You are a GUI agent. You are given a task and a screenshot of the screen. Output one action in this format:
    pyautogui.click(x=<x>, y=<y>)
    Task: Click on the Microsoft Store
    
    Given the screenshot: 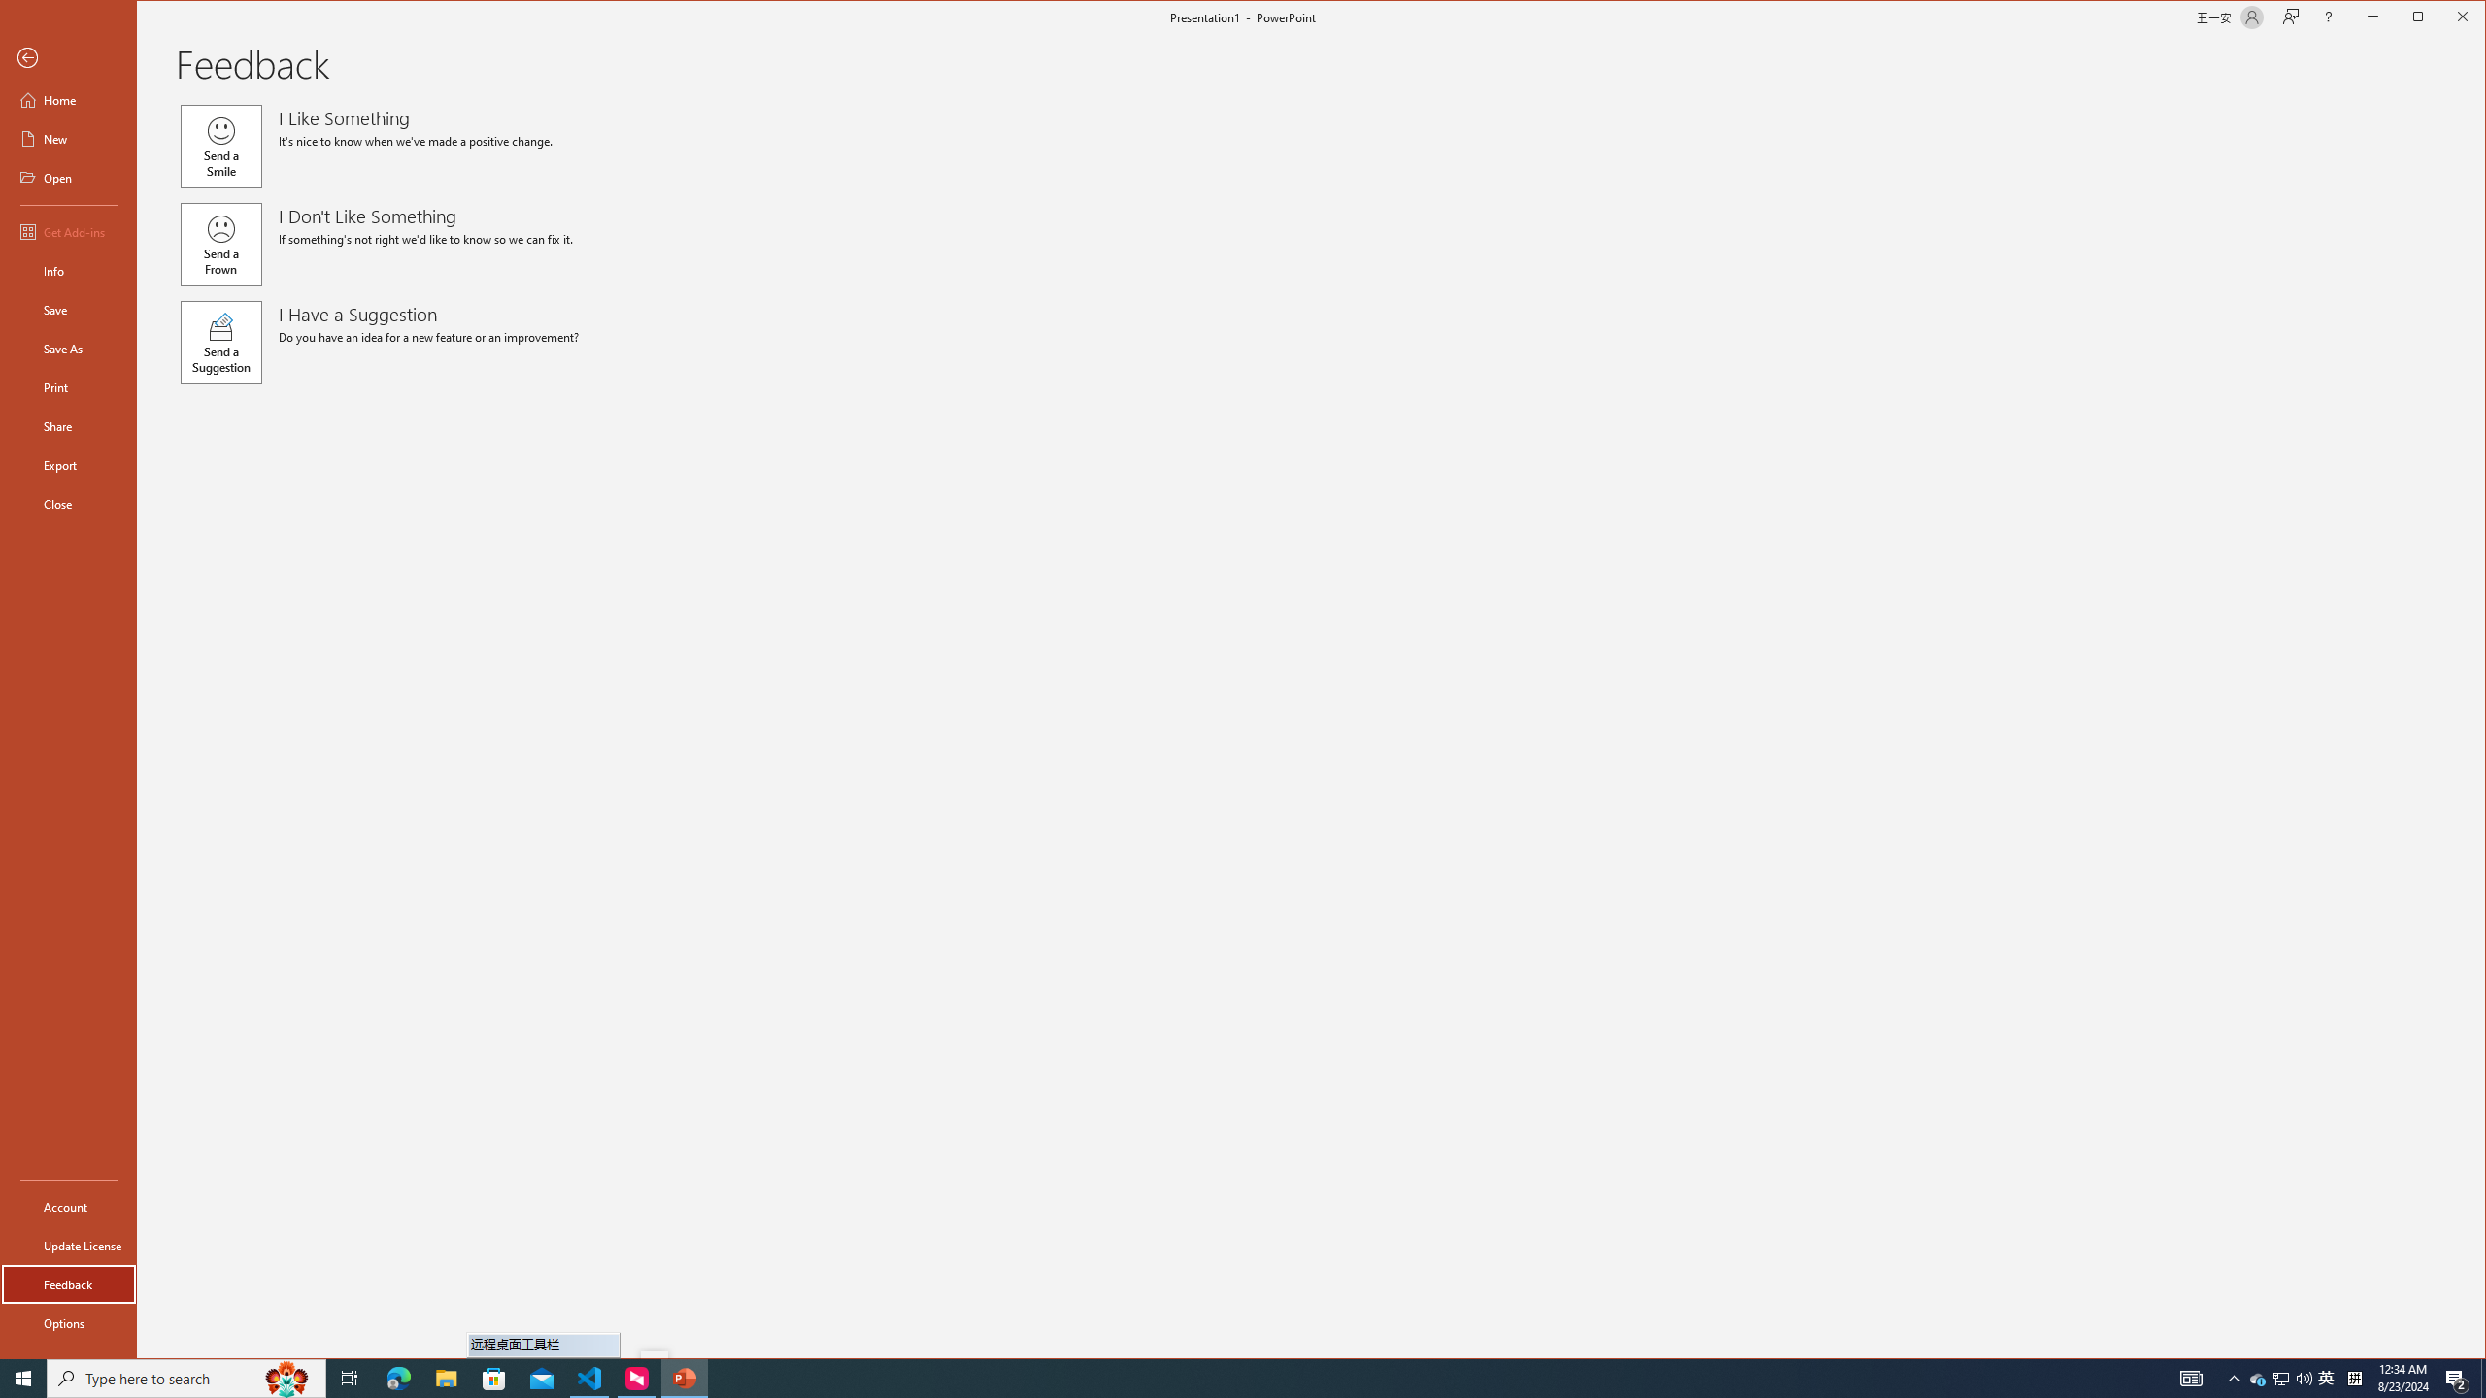 What is the action you would take?
    pyautogui.click(x=494, y=1379)
    